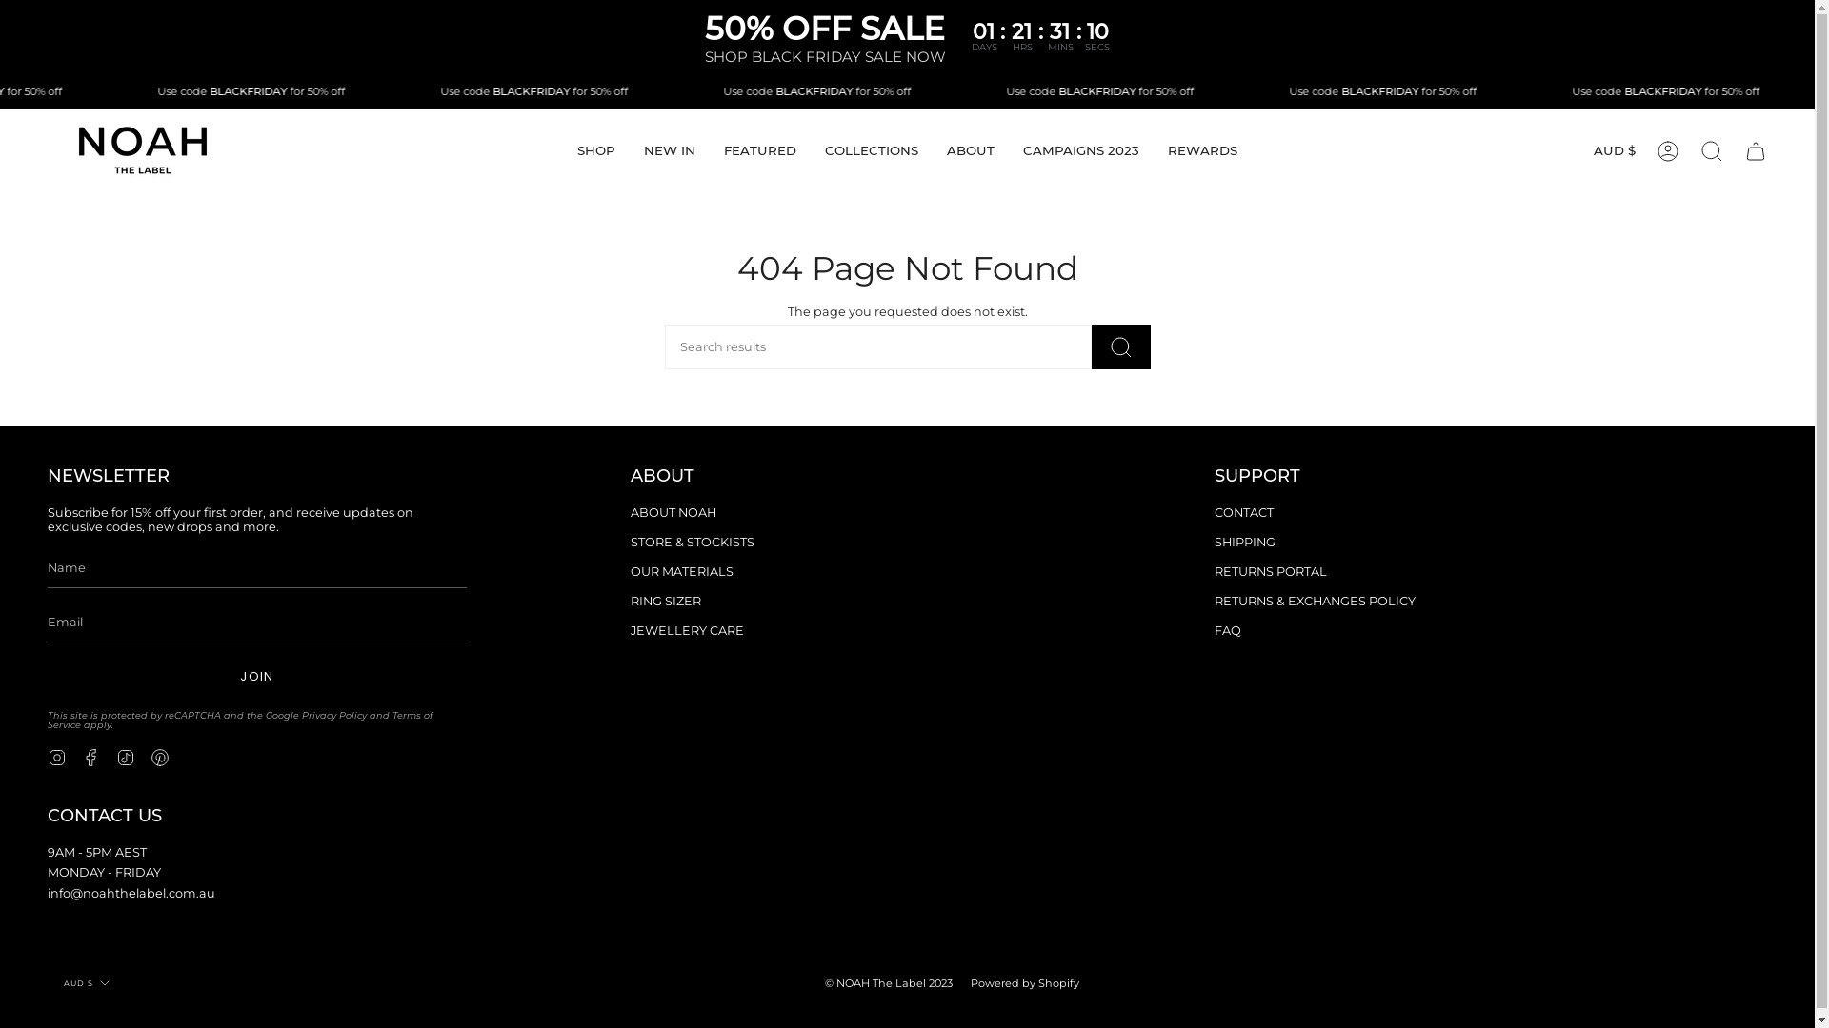  What do you see at coordinates (160, 756) in the screenshot?
I see `Pinterest` at bounding box center [160, 756].